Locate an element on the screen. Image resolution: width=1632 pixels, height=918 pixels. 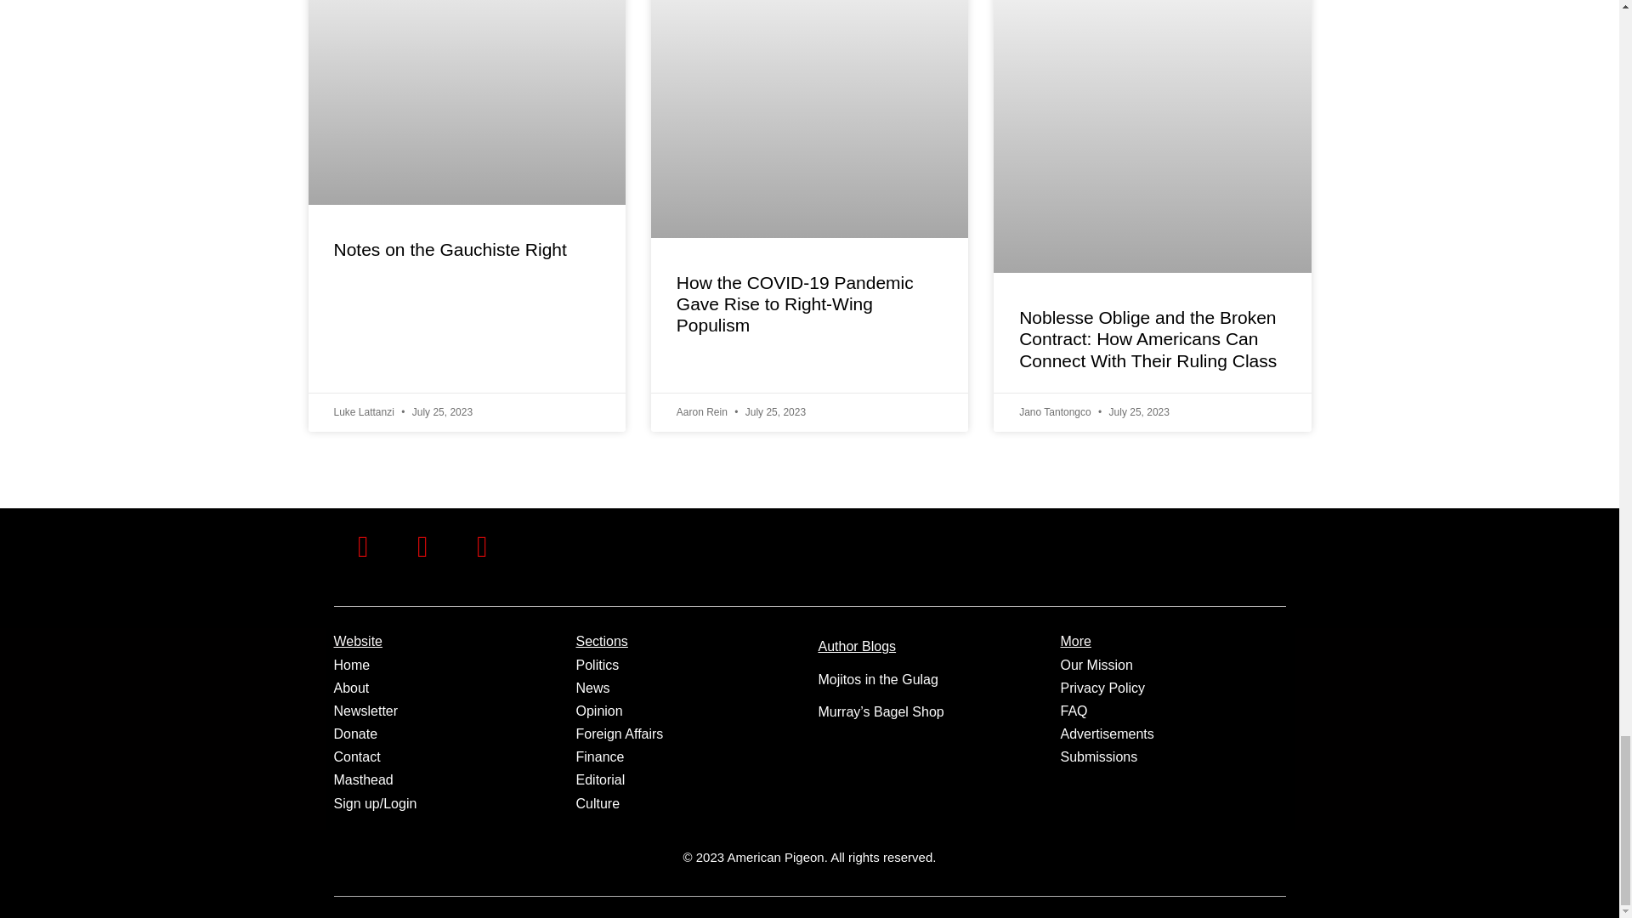
Home is located at coordinates (351, 665).